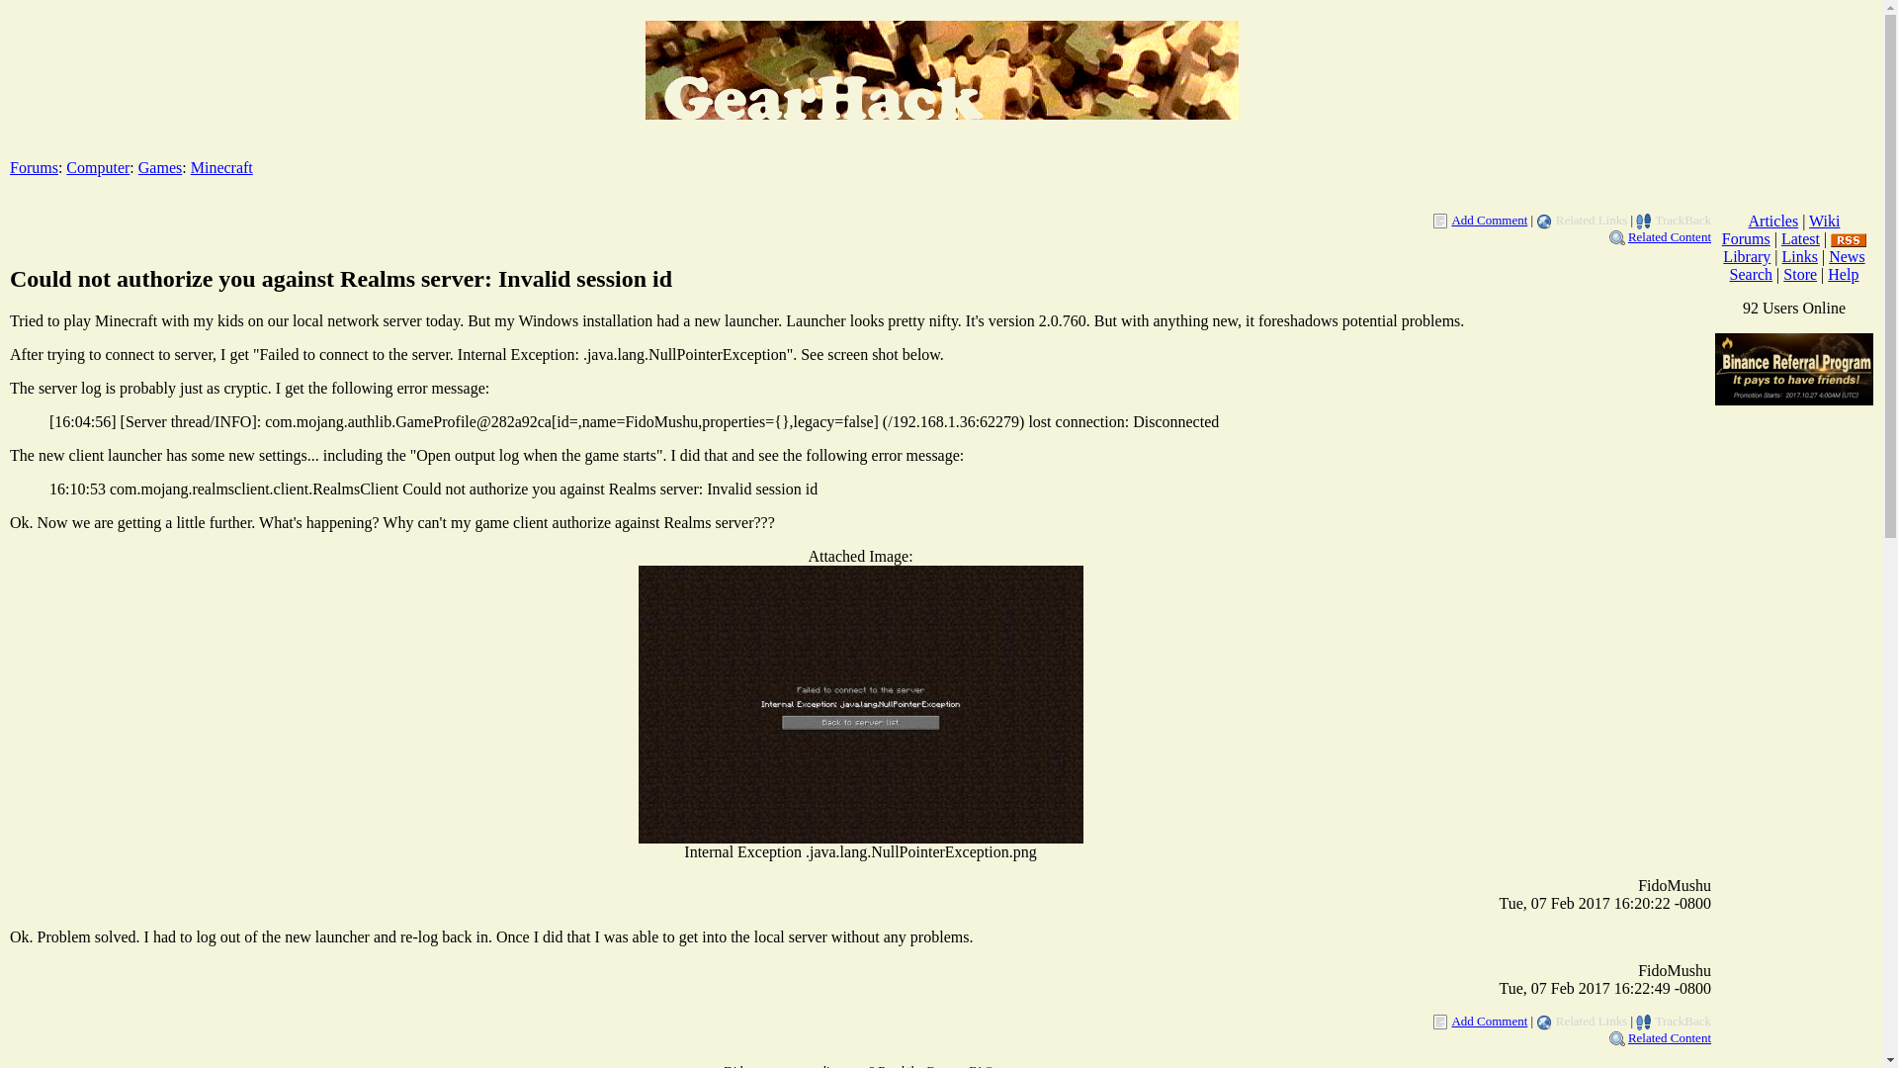 This screenshot has width=1898, height=1068. I want to click on Games, so click(160, 167).